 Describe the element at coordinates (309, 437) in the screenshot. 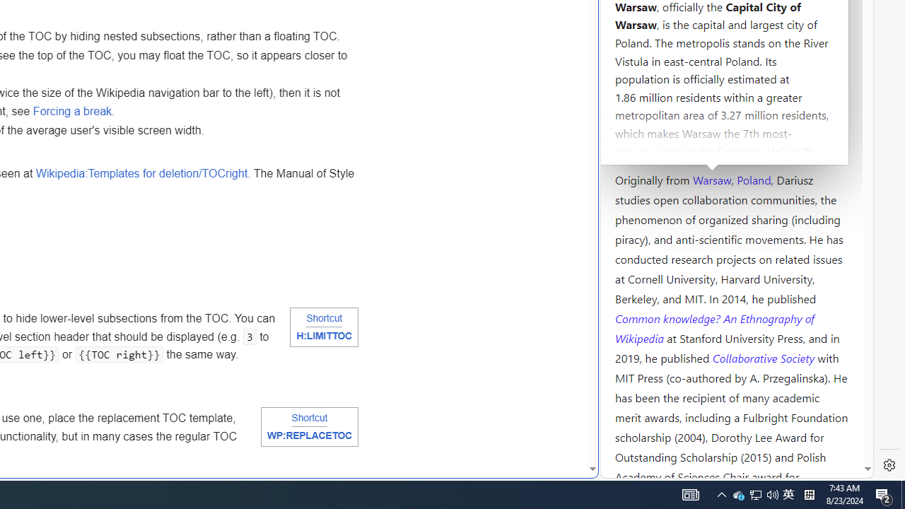

I see `WP:REPLACETOC` at that location.